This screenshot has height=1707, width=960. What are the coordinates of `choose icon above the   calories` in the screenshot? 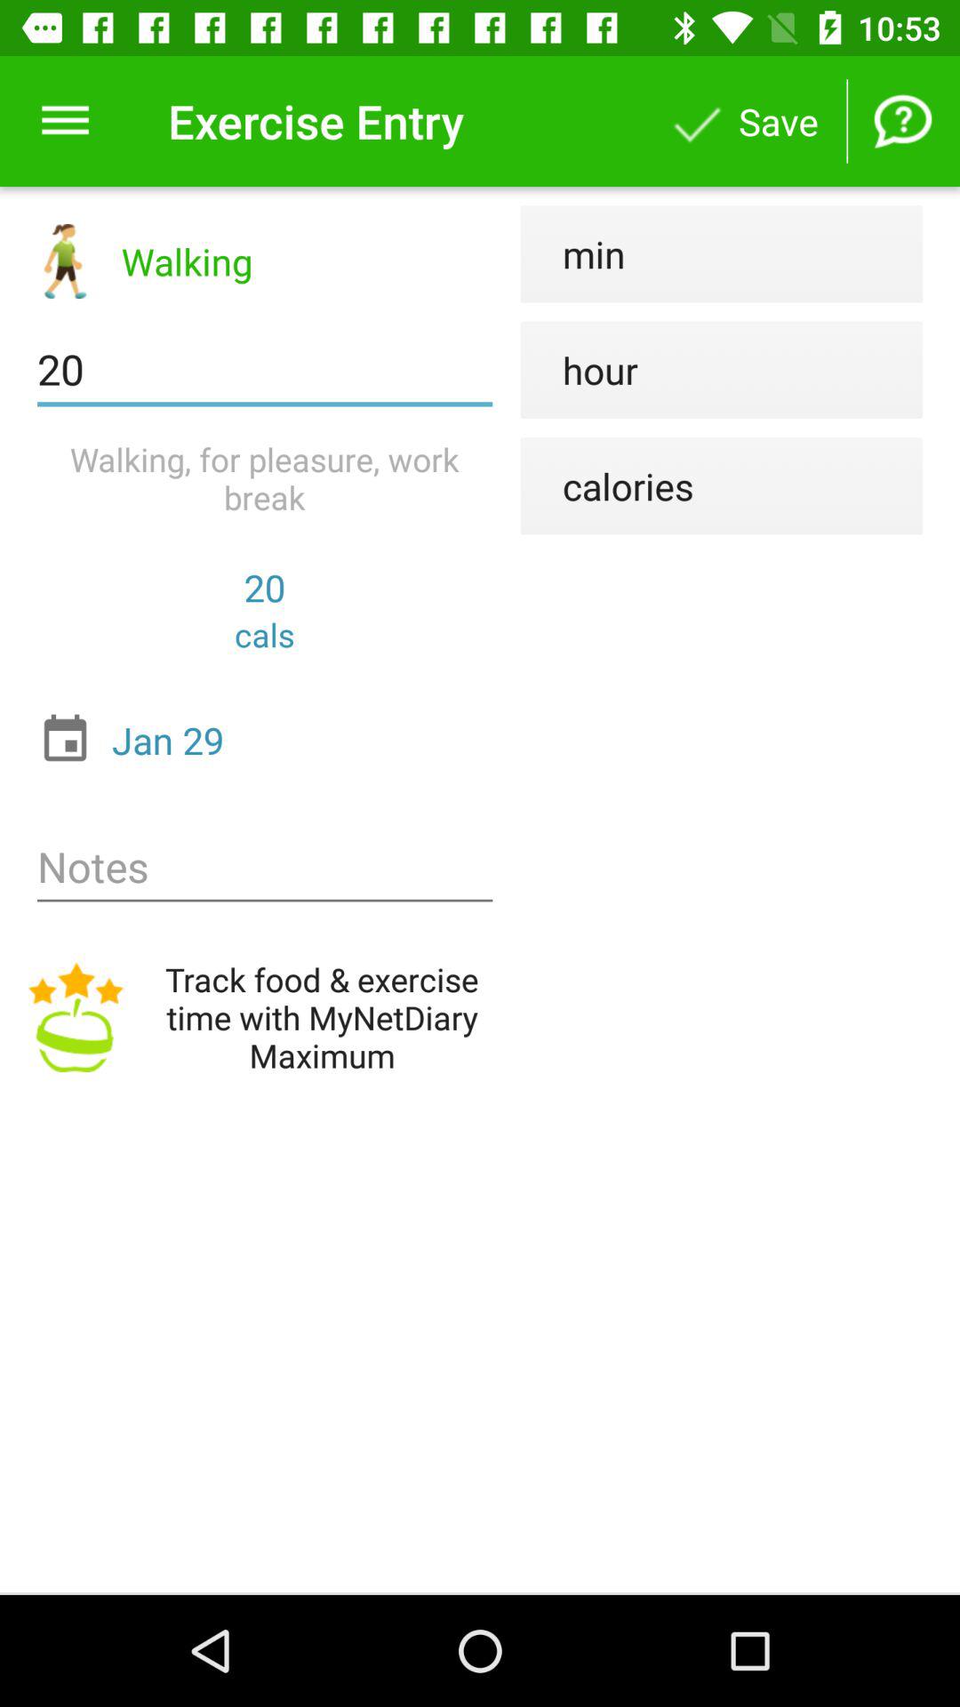 It's located at (579, 370).